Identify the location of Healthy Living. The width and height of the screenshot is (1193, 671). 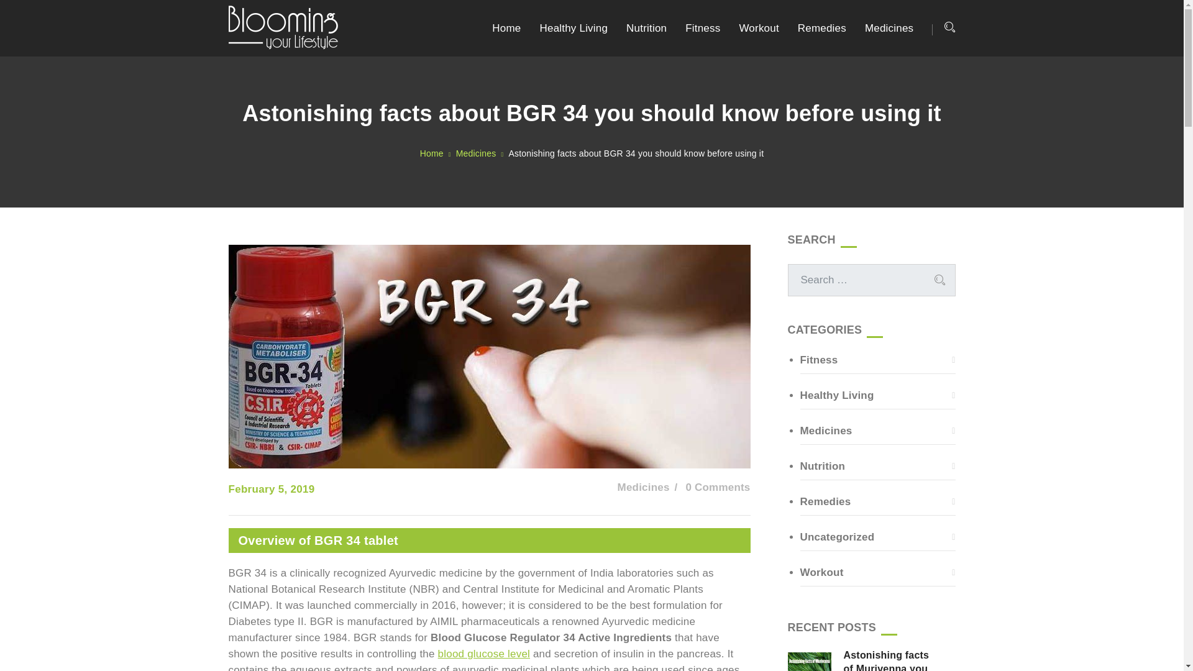
(574, 28).